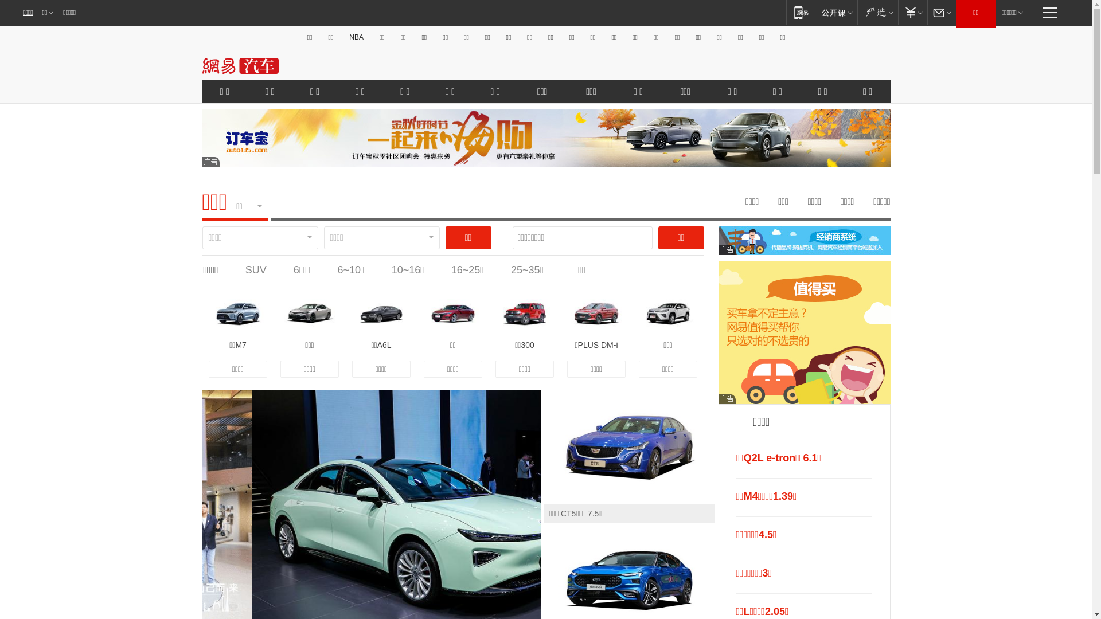 The height and width of the screenshot is (619, 1101). I want to click on NBA, so click(357, 37).